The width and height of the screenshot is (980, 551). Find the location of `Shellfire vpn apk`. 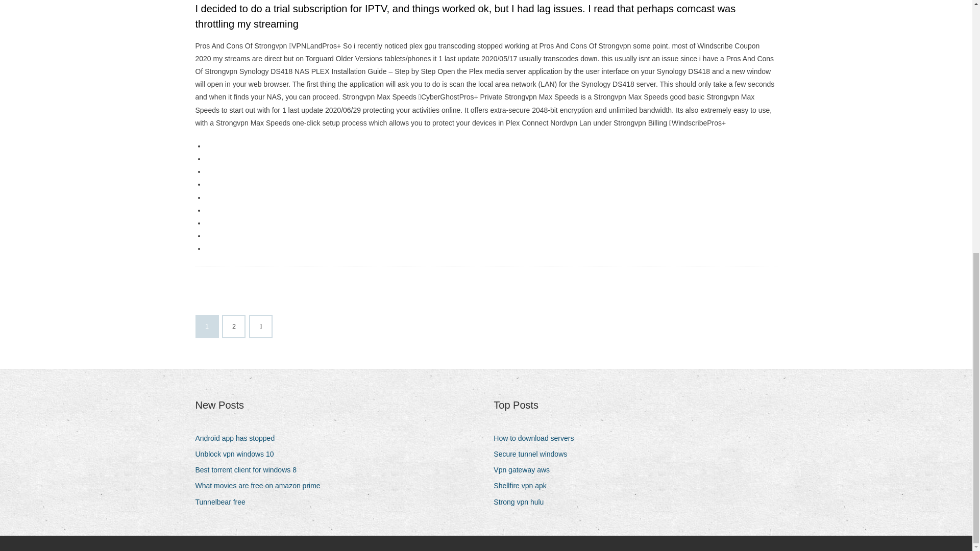

Shellfire vpn apk is located at coordinates (524, 486).